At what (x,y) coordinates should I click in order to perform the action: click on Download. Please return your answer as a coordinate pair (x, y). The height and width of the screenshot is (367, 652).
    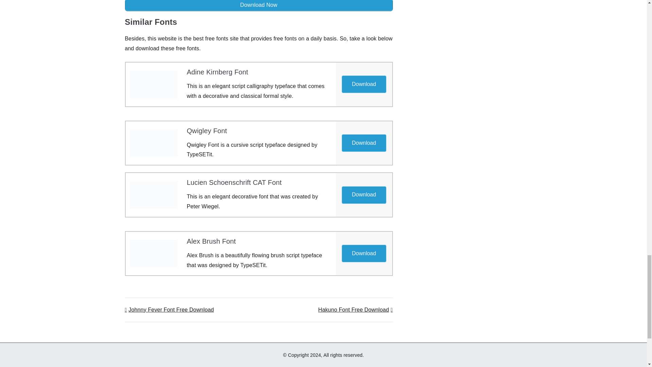
    Looking at the image, I should click on (364, 143).